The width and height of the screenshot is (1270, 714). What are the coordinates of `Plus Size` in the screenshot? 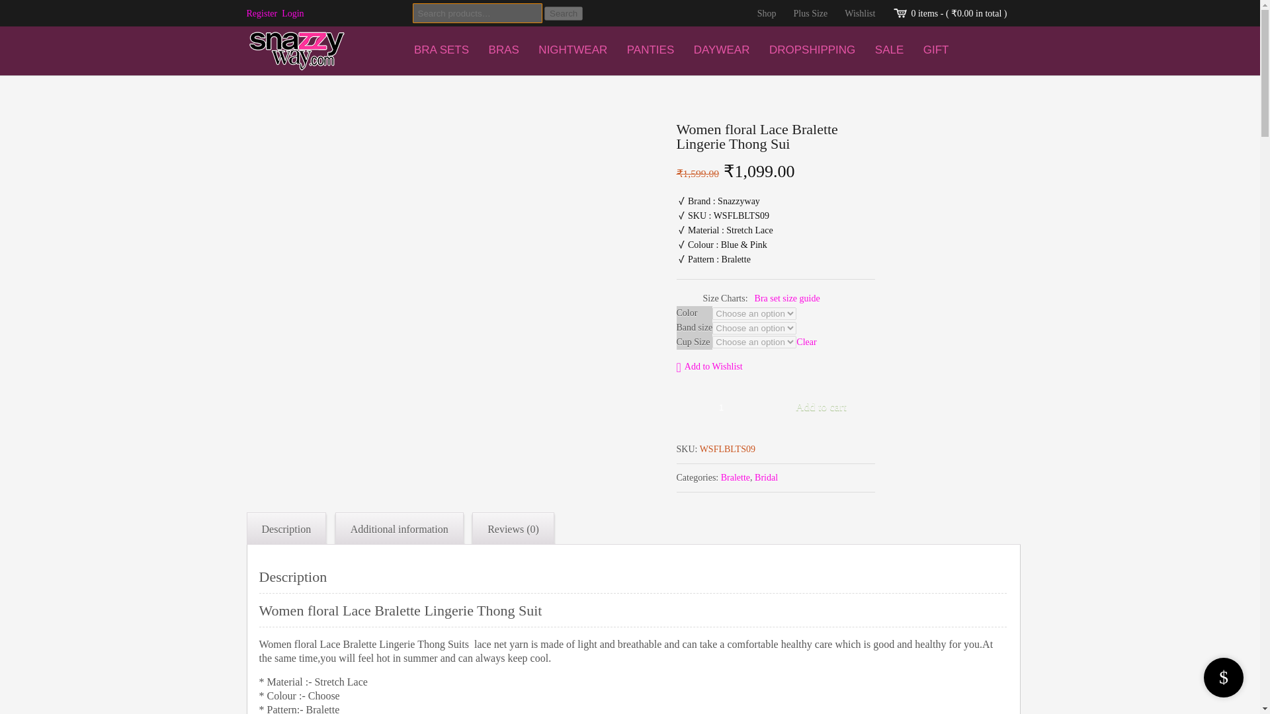 It's located at (811, 13).